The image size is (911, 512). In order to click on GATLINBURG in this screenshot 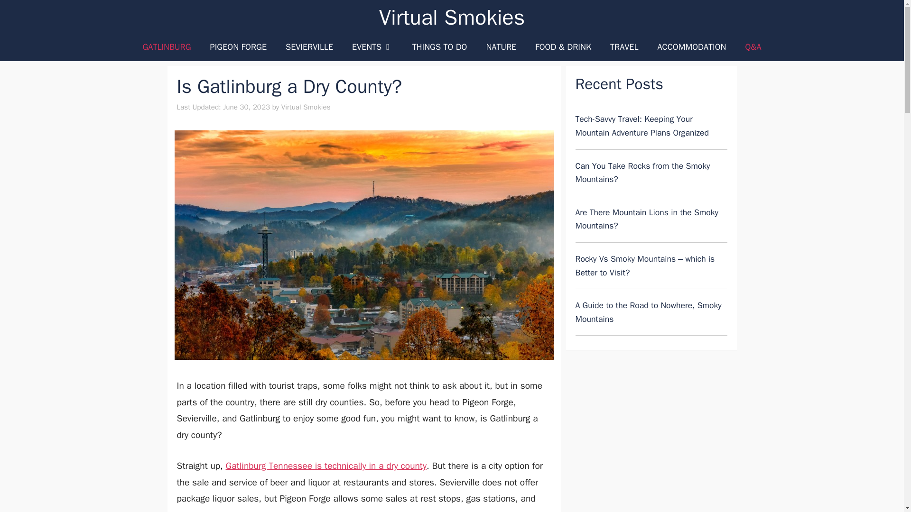, I will do `click(167, 46)`.